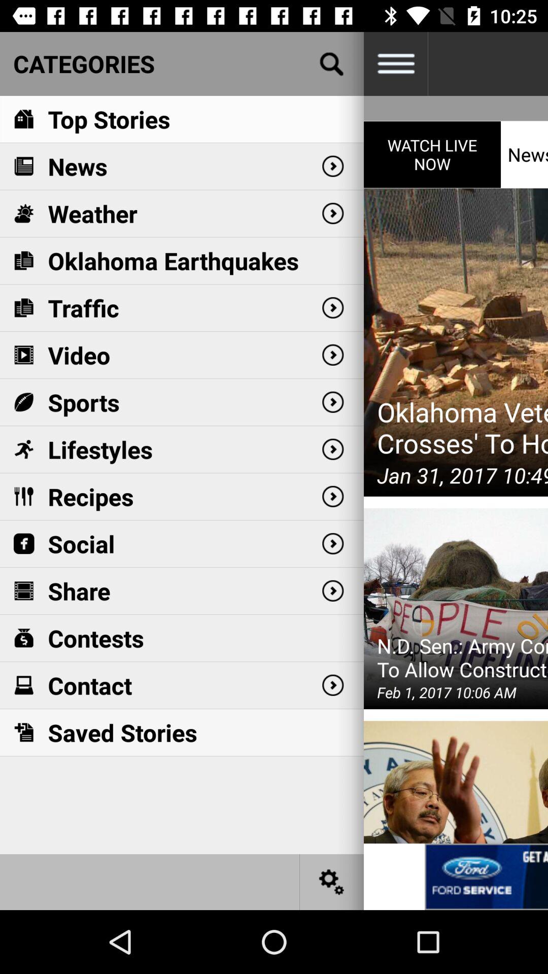 This screenshot has height=974, width=548. What do you see at coordinates (332, 882) in the screenshot?
I see `open settings` at bounding box center [332, 882].